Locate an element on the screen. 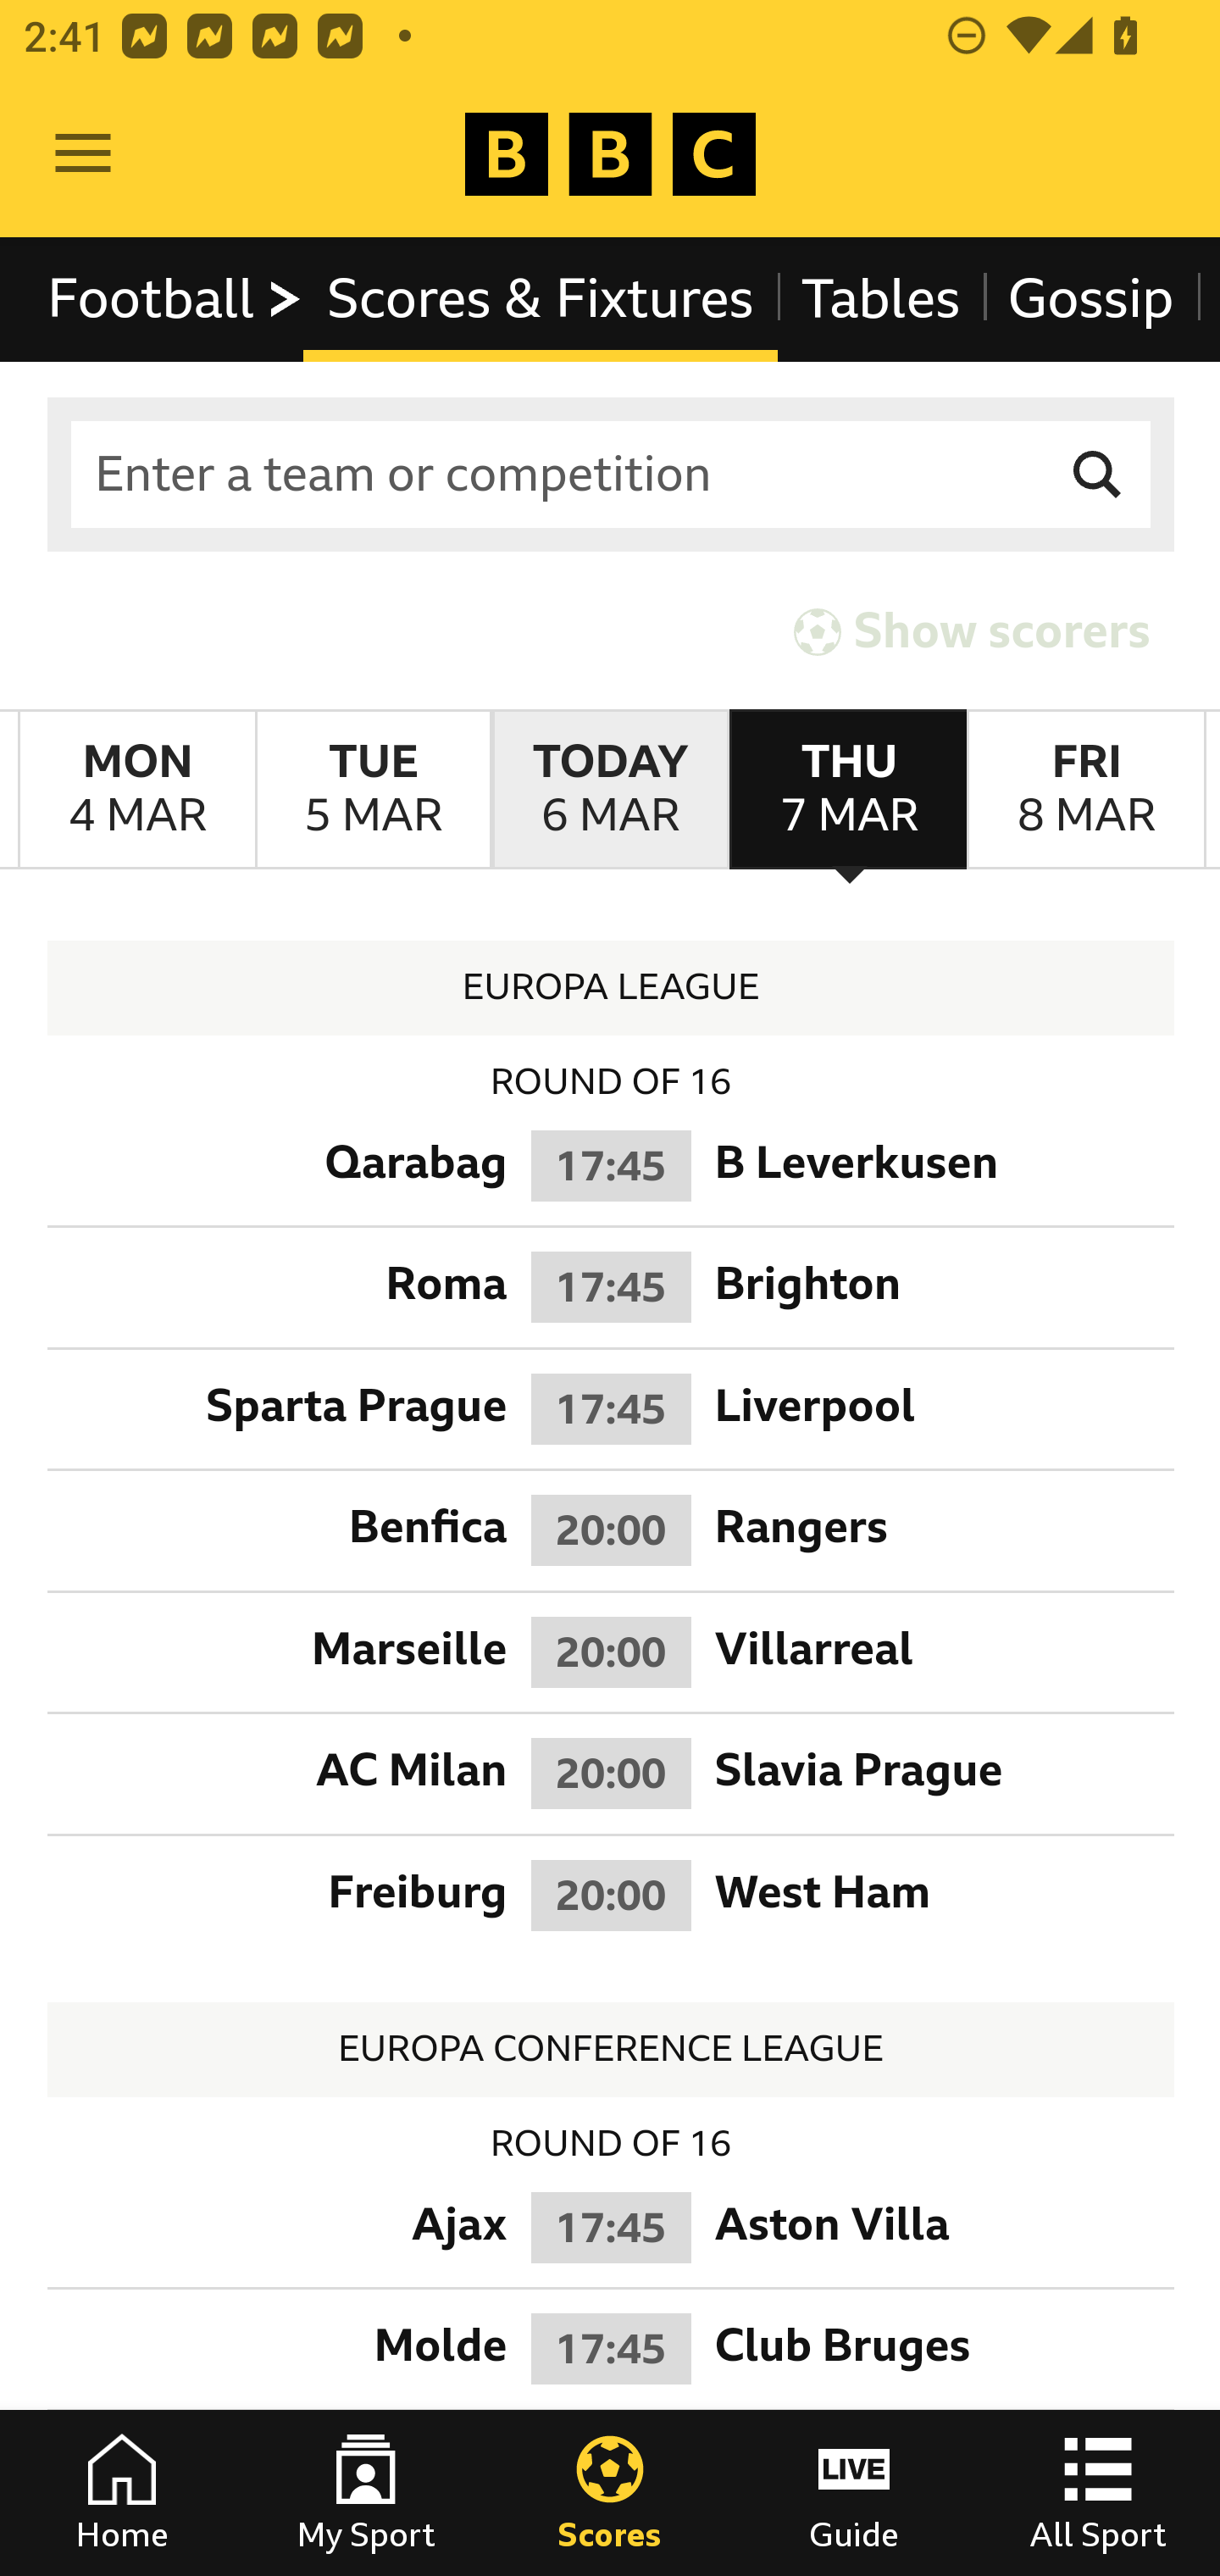 The height and width of the screenshot is (2576, 1220). TodayMarch 6th Today March 6th is located at coordinates (610, 790).